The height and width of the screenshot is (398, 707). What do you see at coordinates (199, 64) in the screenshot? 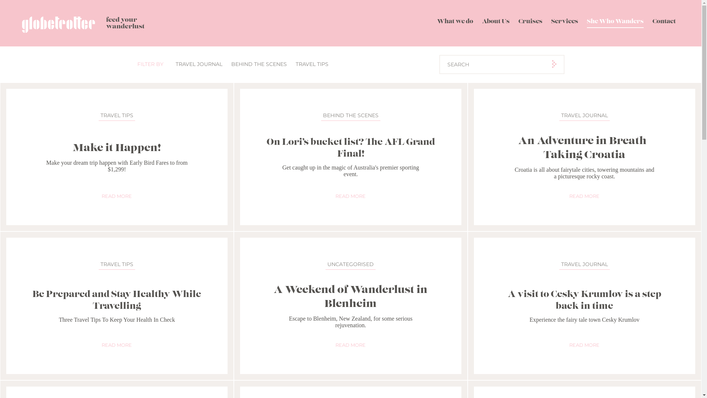
I see `TRAVEL JOURNAL` at bounding box center [199, 64].